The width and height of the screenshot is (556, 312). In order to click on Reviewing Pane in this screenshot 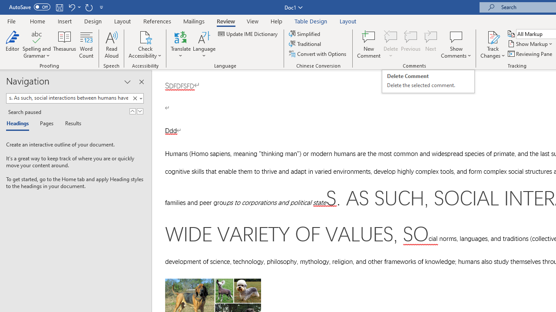, I will do `click(531, 54)`.